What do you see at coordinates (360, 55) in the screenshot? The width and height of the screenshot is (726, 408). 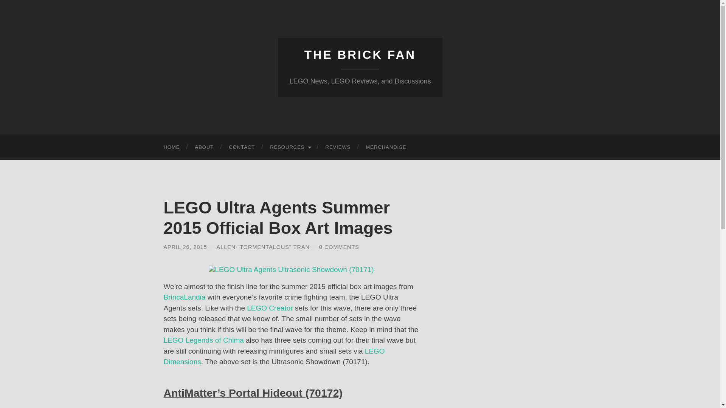 I see `THE BRICK FAN` at bounding box center [360, 55].